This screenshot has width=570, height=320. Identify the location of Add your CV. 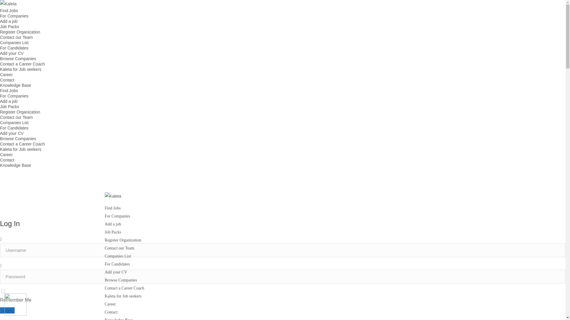
(12, 133).